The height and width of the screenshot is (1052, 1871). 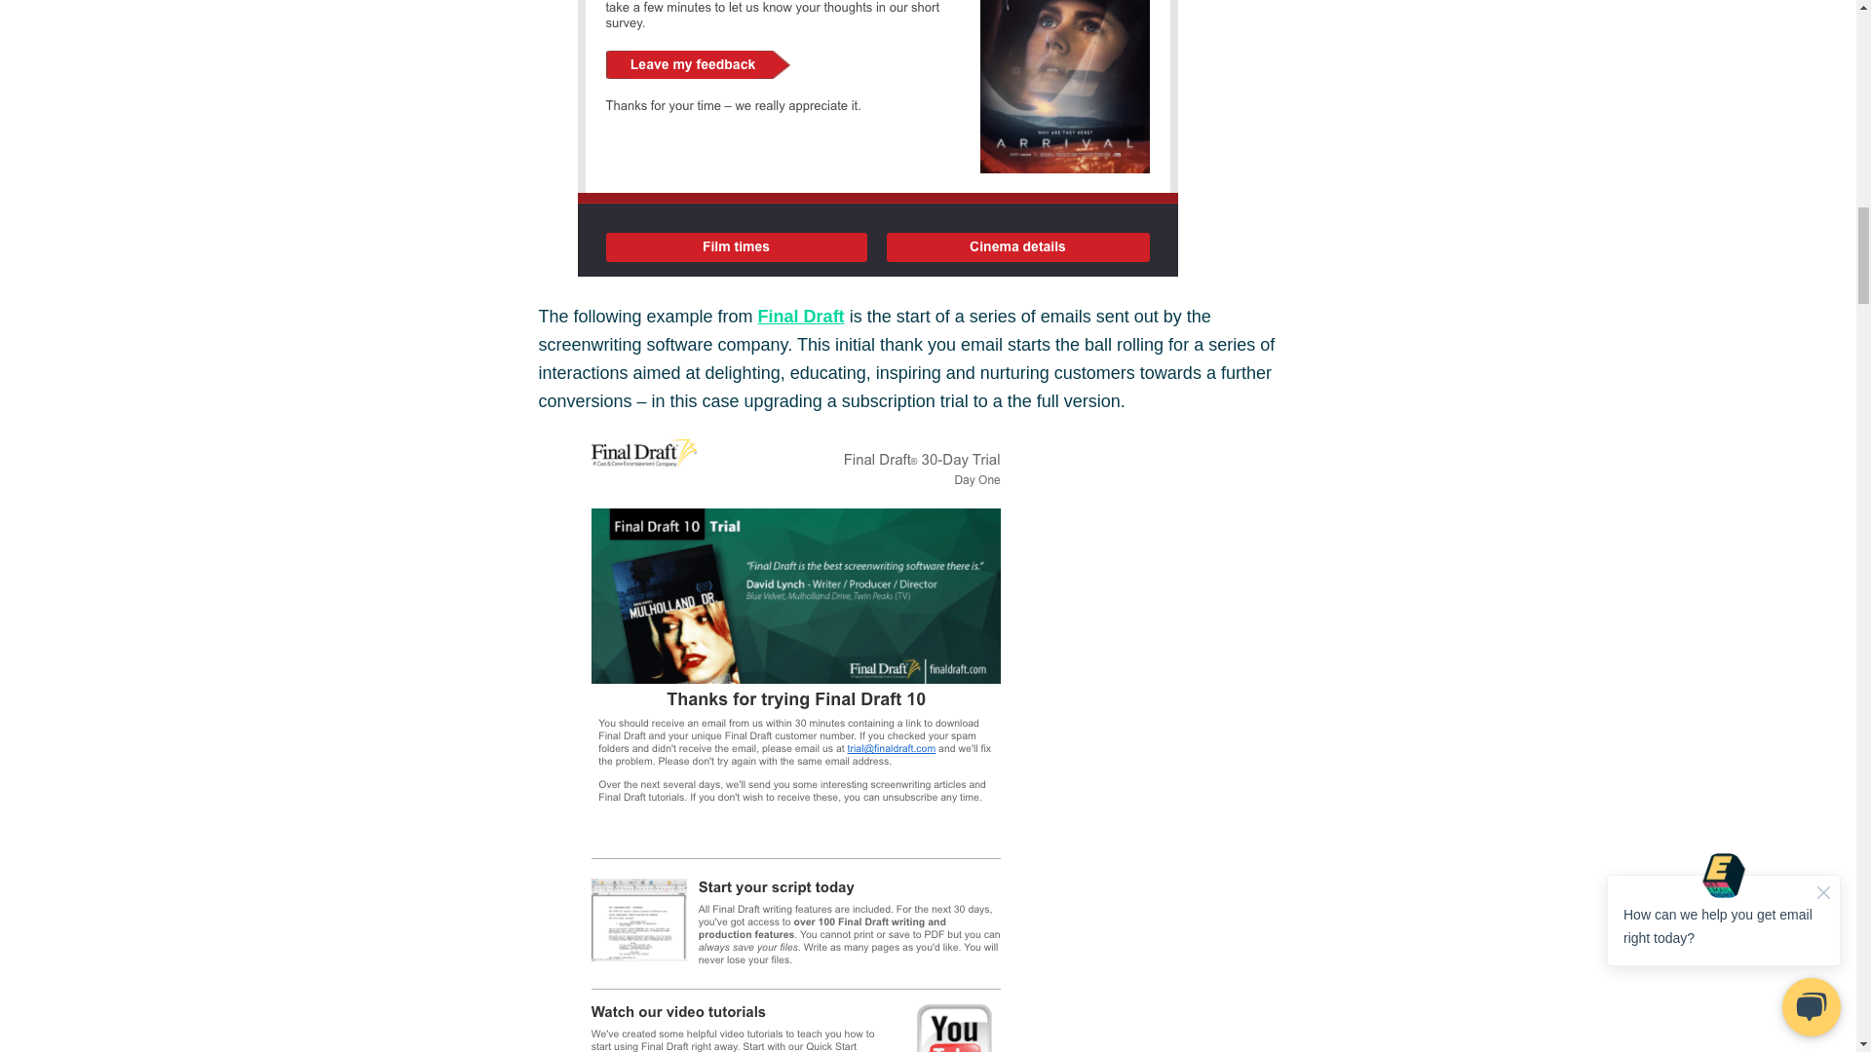 I want to click on Final Draft, so click(x=801, y=316).